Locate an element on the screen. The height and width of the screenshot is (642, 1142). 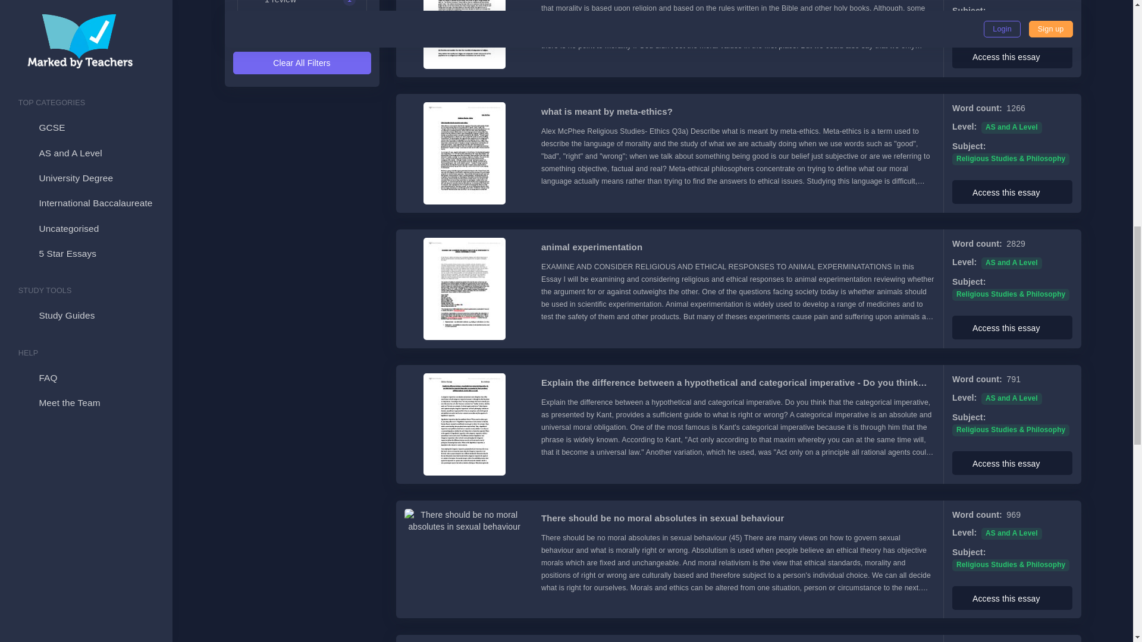
what is meant by meta-ethics? is located at coordinates (738, 112).